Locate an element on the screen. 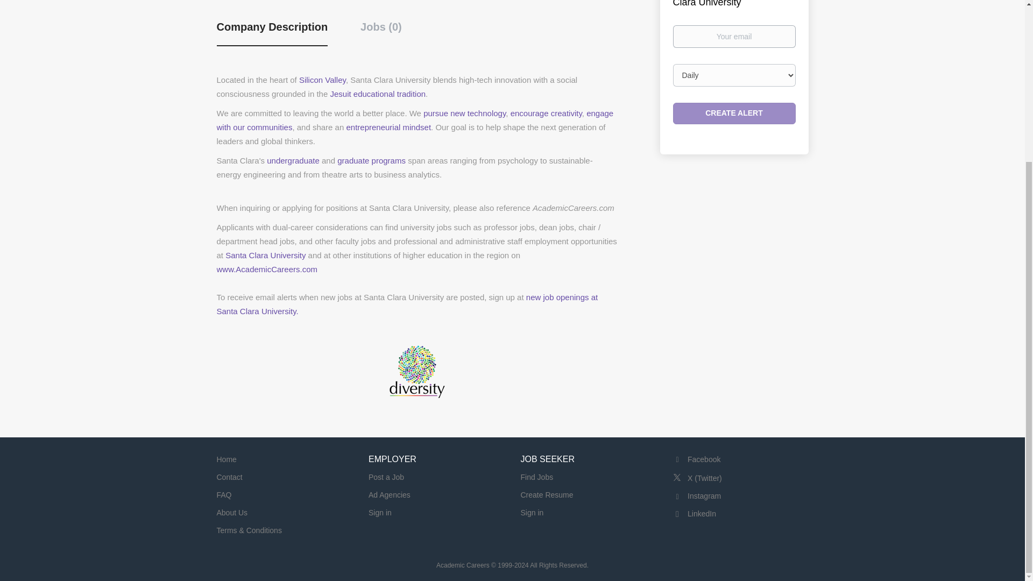 This screenshot has height=581, width=1033. Company Description is located at coordinates (271, 33).